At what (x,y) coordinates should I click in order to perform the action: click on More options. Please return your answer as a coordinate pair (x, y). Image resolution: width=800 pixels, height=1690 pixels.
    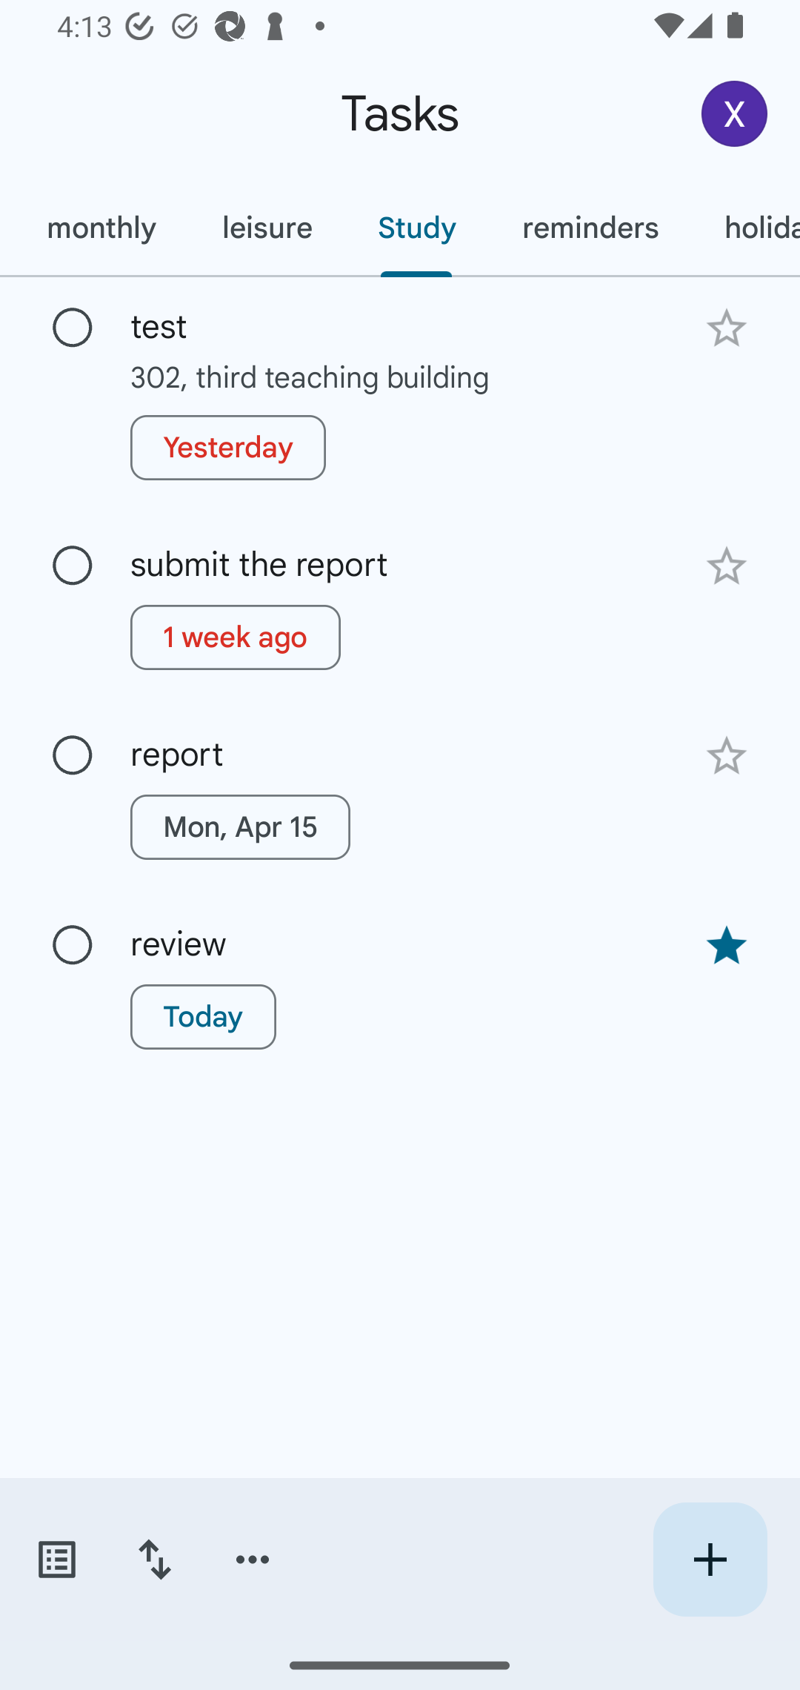
    Looking at the image, I should click on (253, 1560).